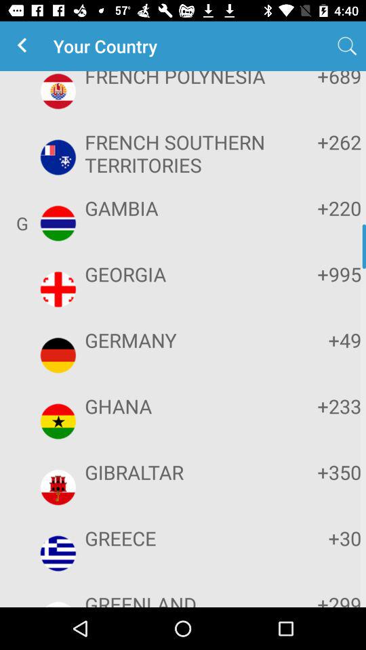 This screenshot has width=366, height=650. Describe the element at coordinates (320, 472) in the screenshot. I see `launch +350` at that location.